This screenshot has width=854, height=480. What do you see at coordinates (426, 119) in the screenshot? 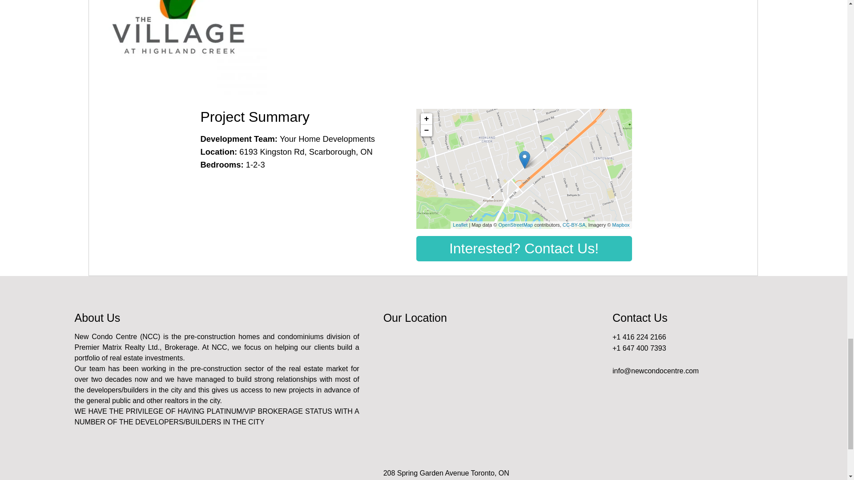
I see `Zoom in` at bounding box center [426, 119].